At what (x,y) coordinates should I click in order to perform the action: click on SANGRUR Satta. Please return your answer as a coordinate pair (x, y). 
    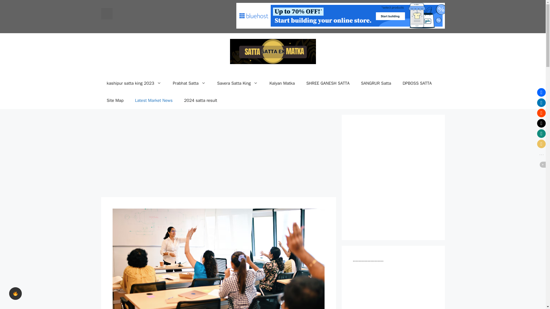
    Looking at the image, I should click on (376, 83).